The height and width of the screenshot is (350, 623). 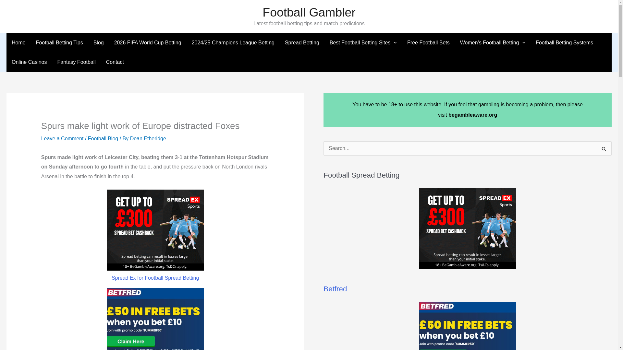 I want to click on Best Football Betting Sites, so click(x=363, y=43).